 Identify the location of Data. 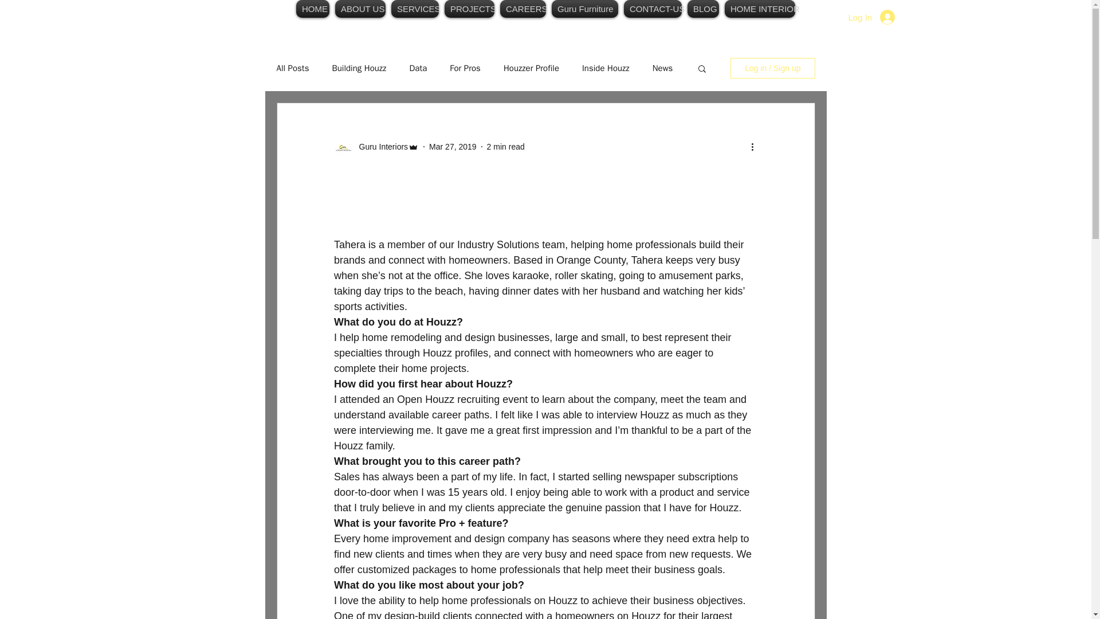
(418, 68).